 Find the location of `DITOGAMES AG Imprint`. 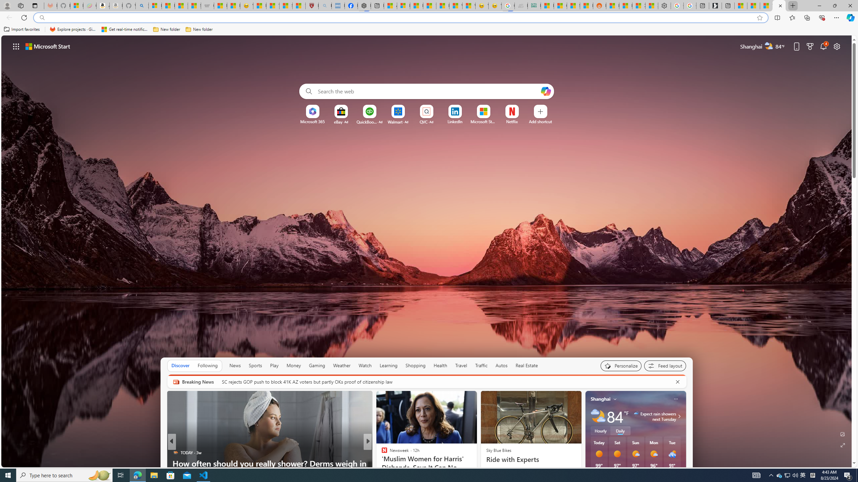

DITOGAMES AG Imprint is located at coordinates (534, 6).